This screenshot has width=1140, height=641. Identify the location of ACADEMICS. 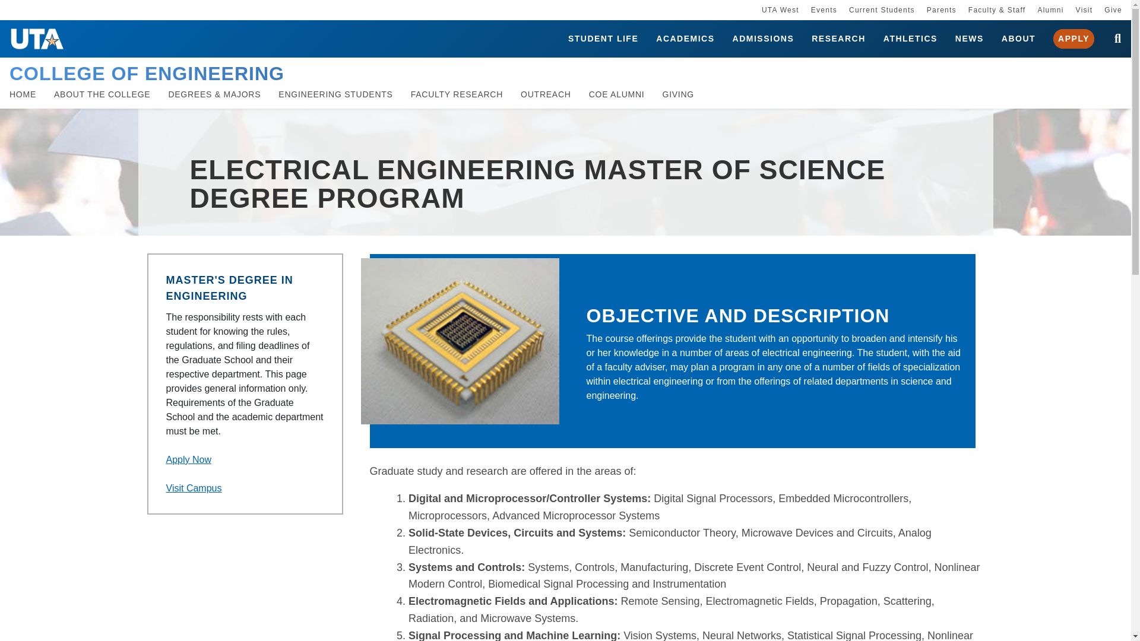
(685, 39).